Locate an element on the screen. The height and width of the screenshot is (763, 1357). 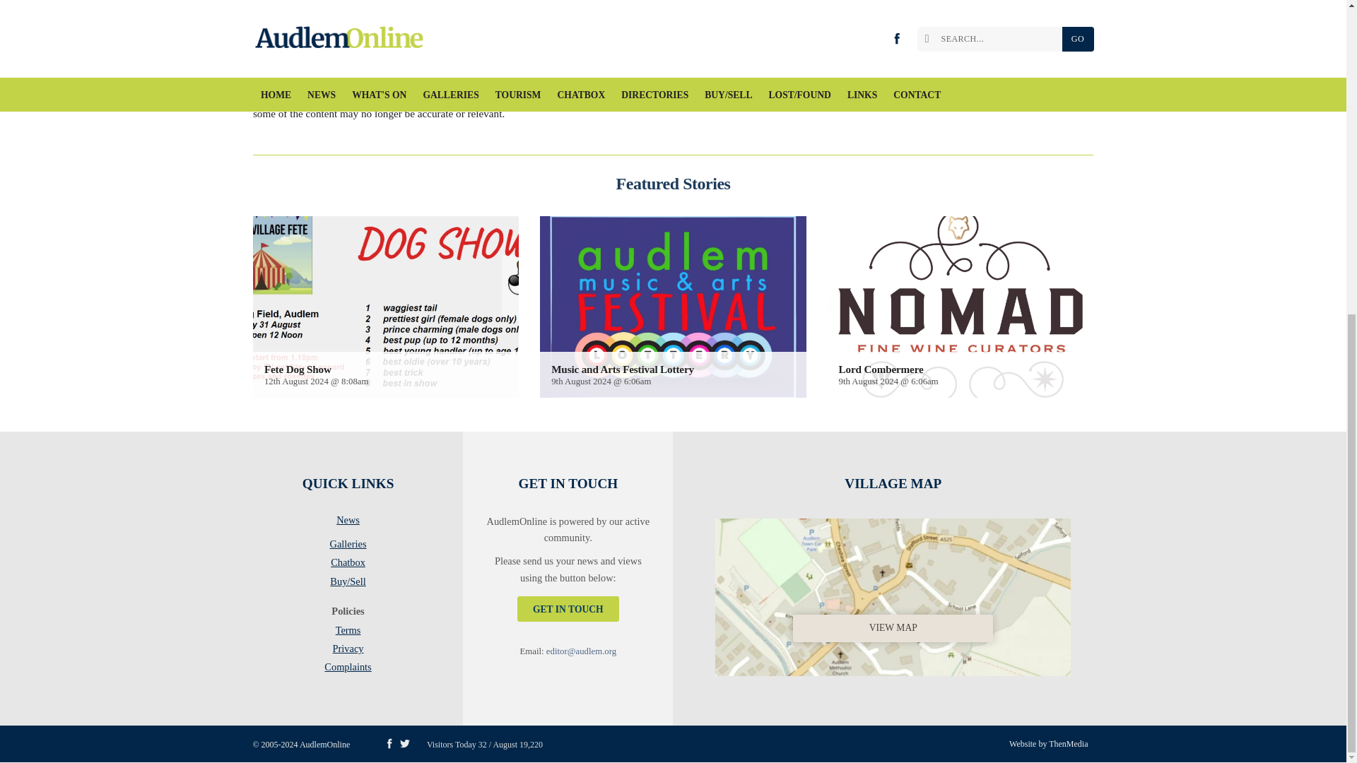
Chatbox is located at coordinates (348, 565).